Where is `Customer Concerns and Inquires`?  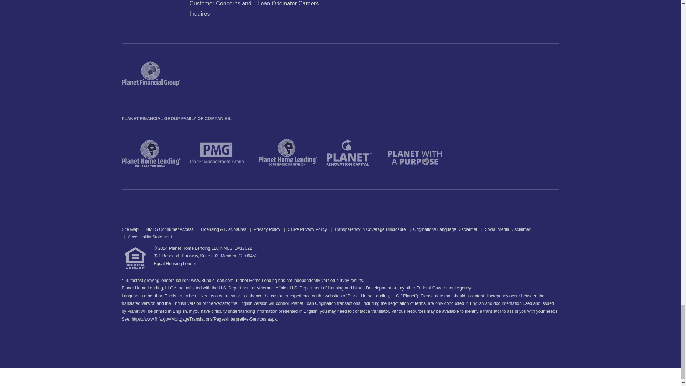 Customer Concerns and Inquires is located at coordinates (220, 9).